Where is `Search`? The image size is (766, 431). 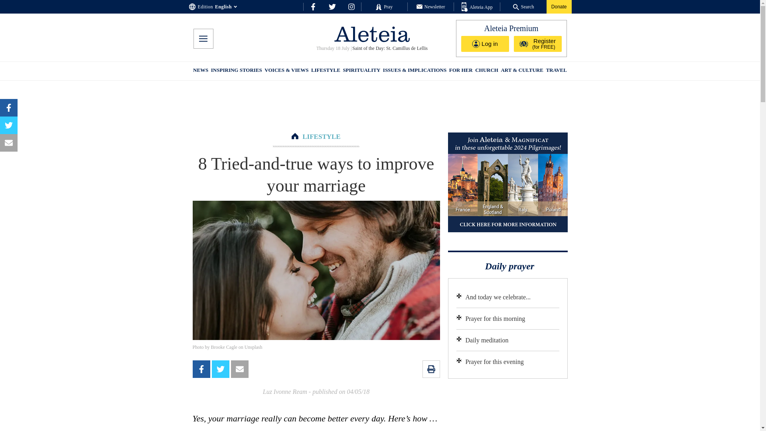
Search is located at coordinates (523, 6).